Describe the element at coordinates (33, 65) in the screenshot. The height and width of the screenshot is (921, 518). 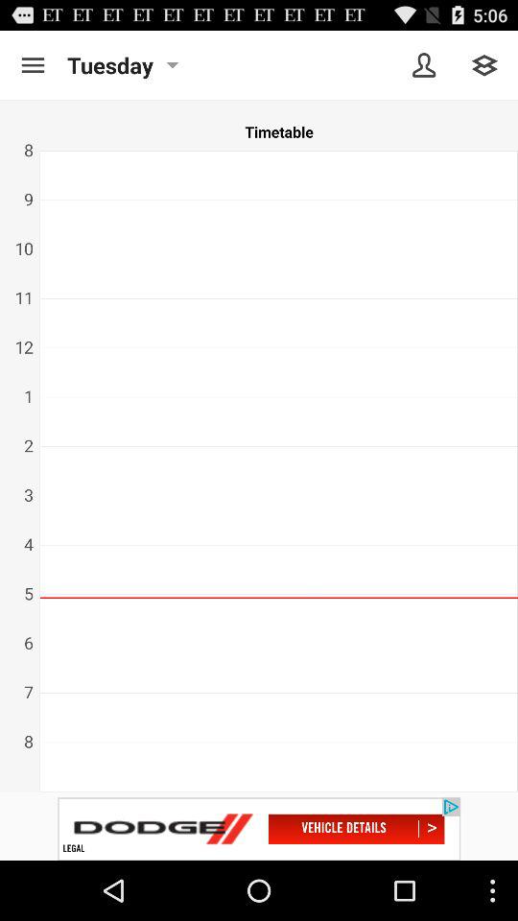
I see `menu pega` at that location.